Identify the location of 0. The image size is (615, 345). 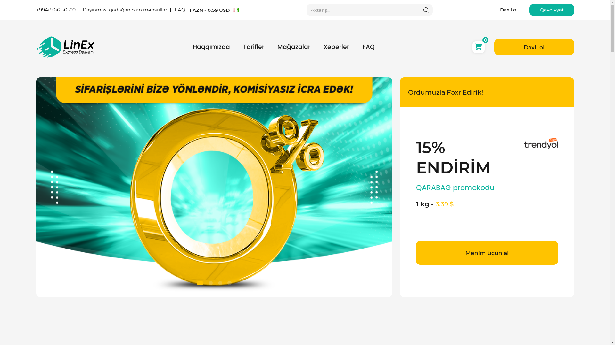
(479, 47).